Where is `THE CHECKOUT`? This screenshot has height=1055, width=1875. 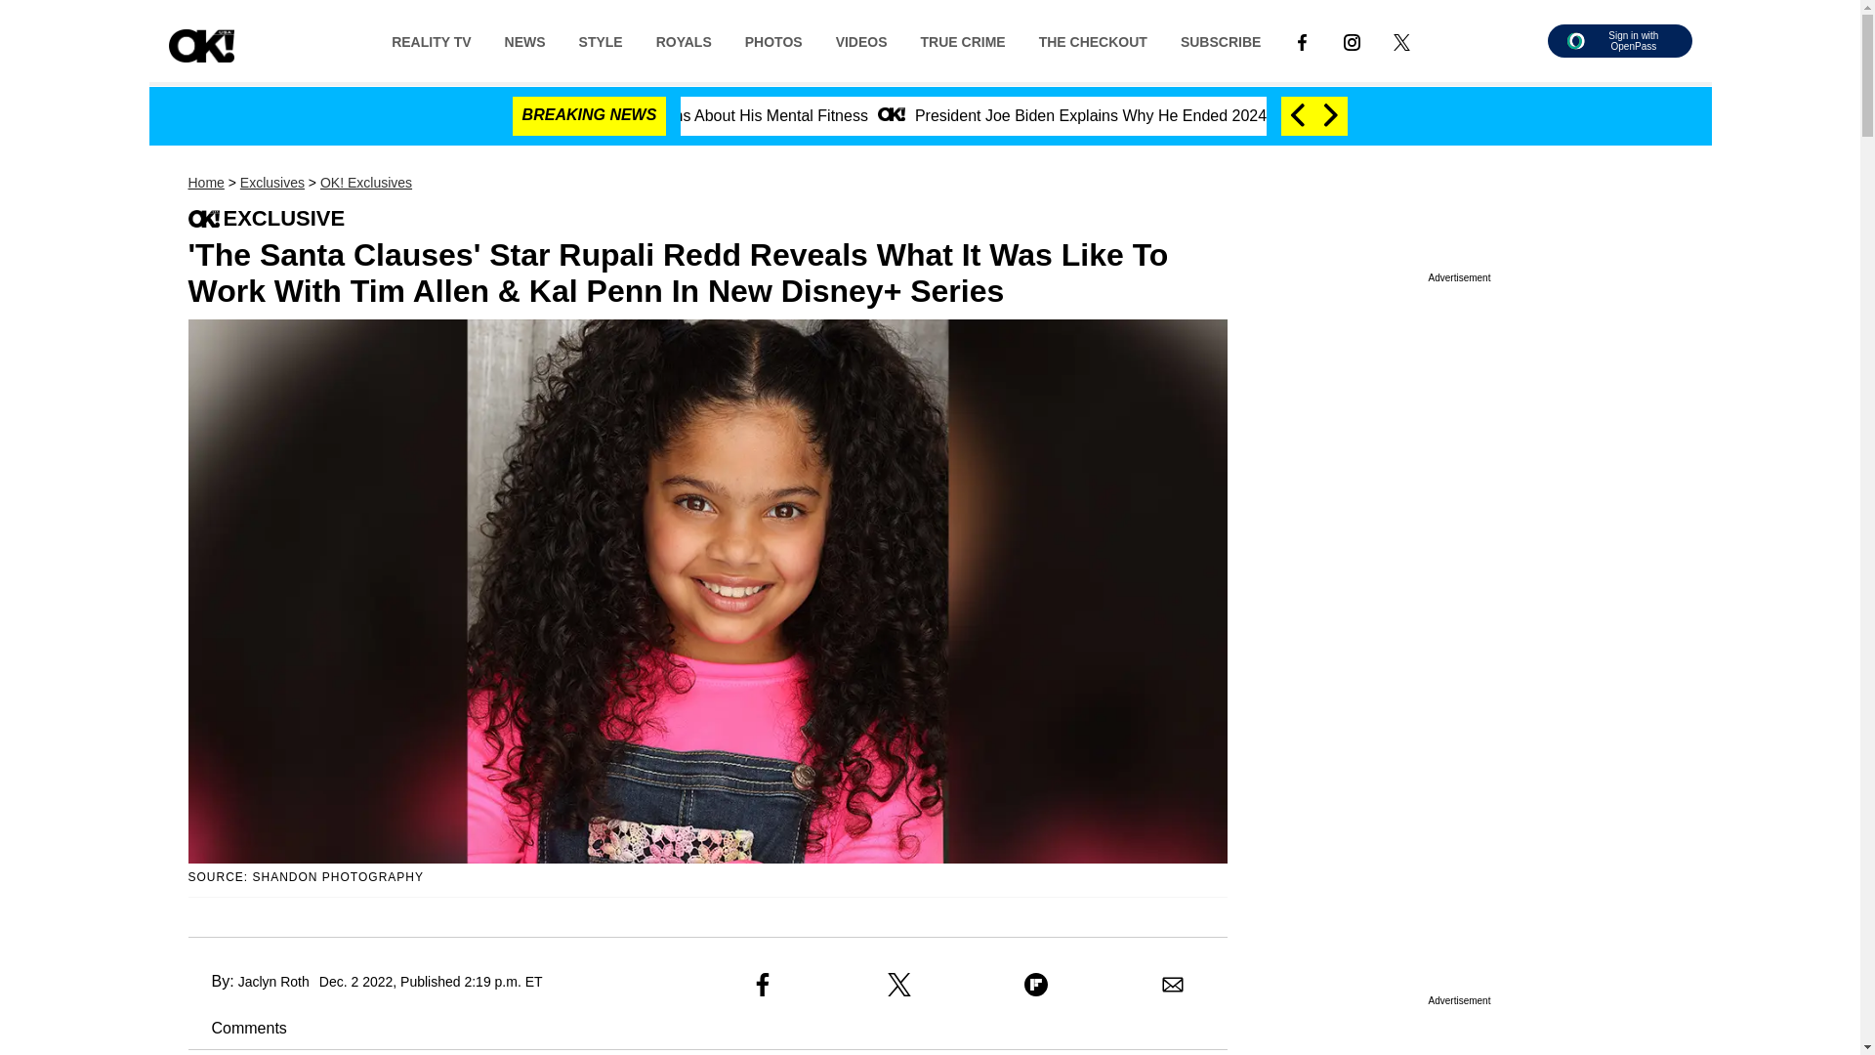
THE CHECKOUT is located at coordinates (1093, 40).